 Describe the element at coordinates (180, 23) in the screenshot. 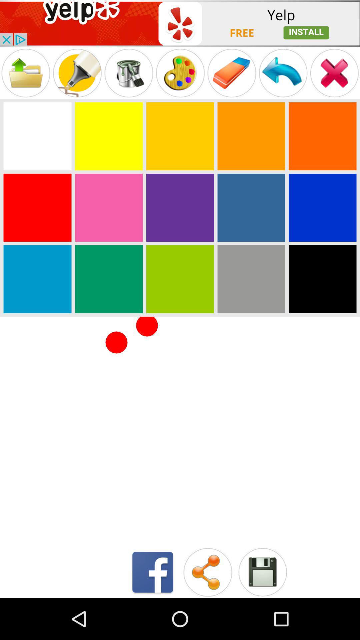

I see `advertisement` at that location.